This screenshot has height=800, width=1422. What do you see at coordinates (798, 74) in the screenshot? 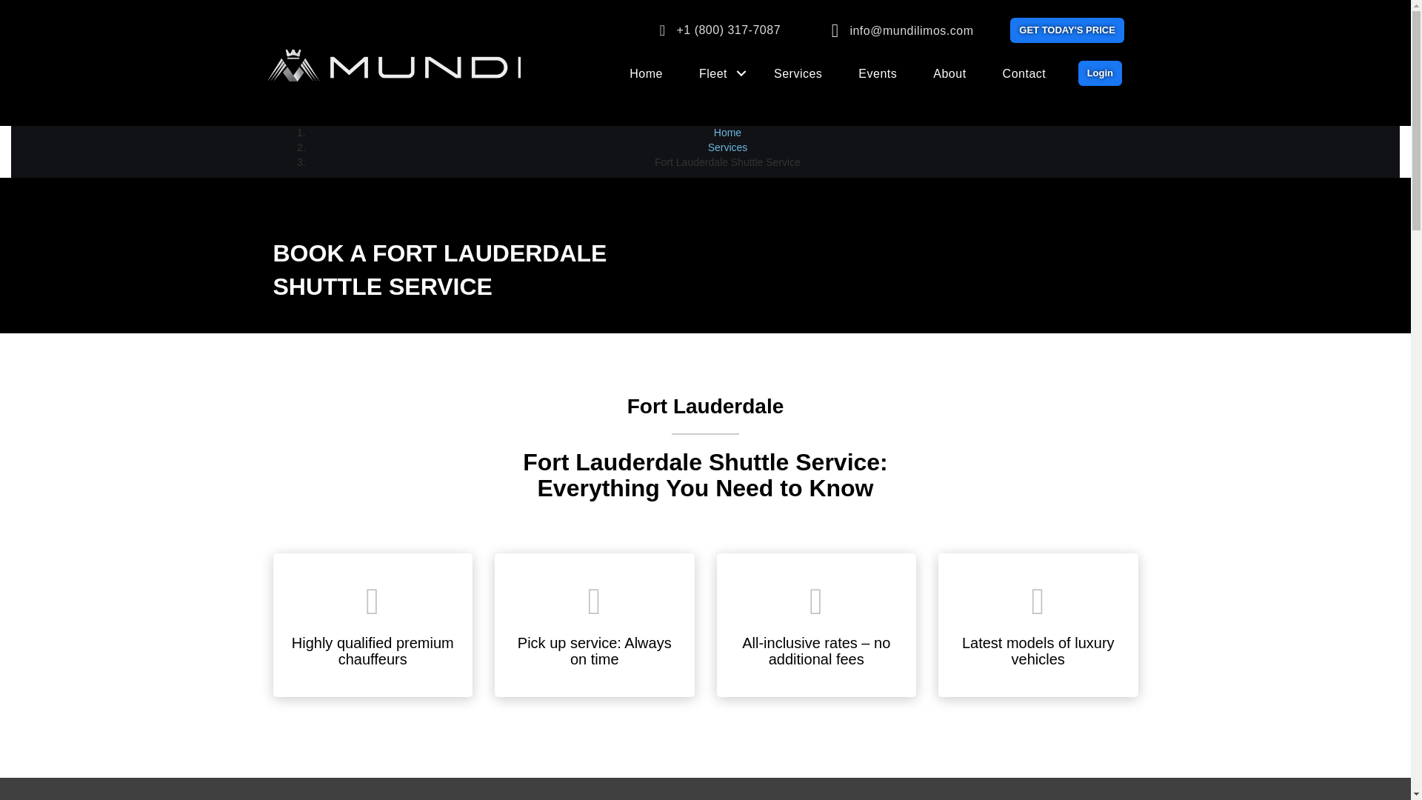
I see `Services Mundi Limos` at bounding box center [798, 74].